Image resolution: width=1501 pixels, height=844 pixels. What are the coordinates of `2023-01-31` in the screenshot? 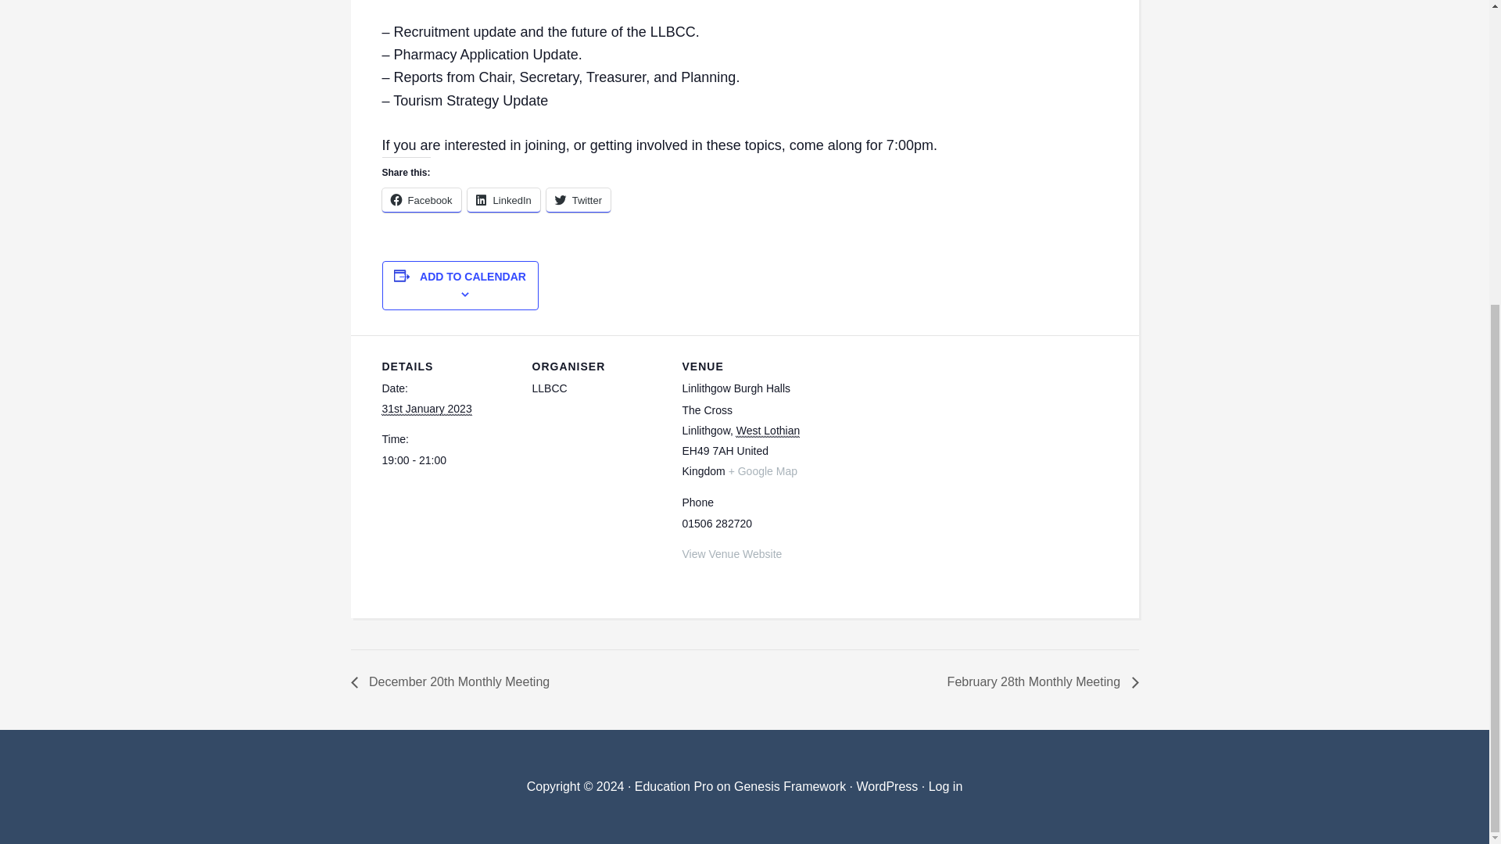 It's located at (447, 460).